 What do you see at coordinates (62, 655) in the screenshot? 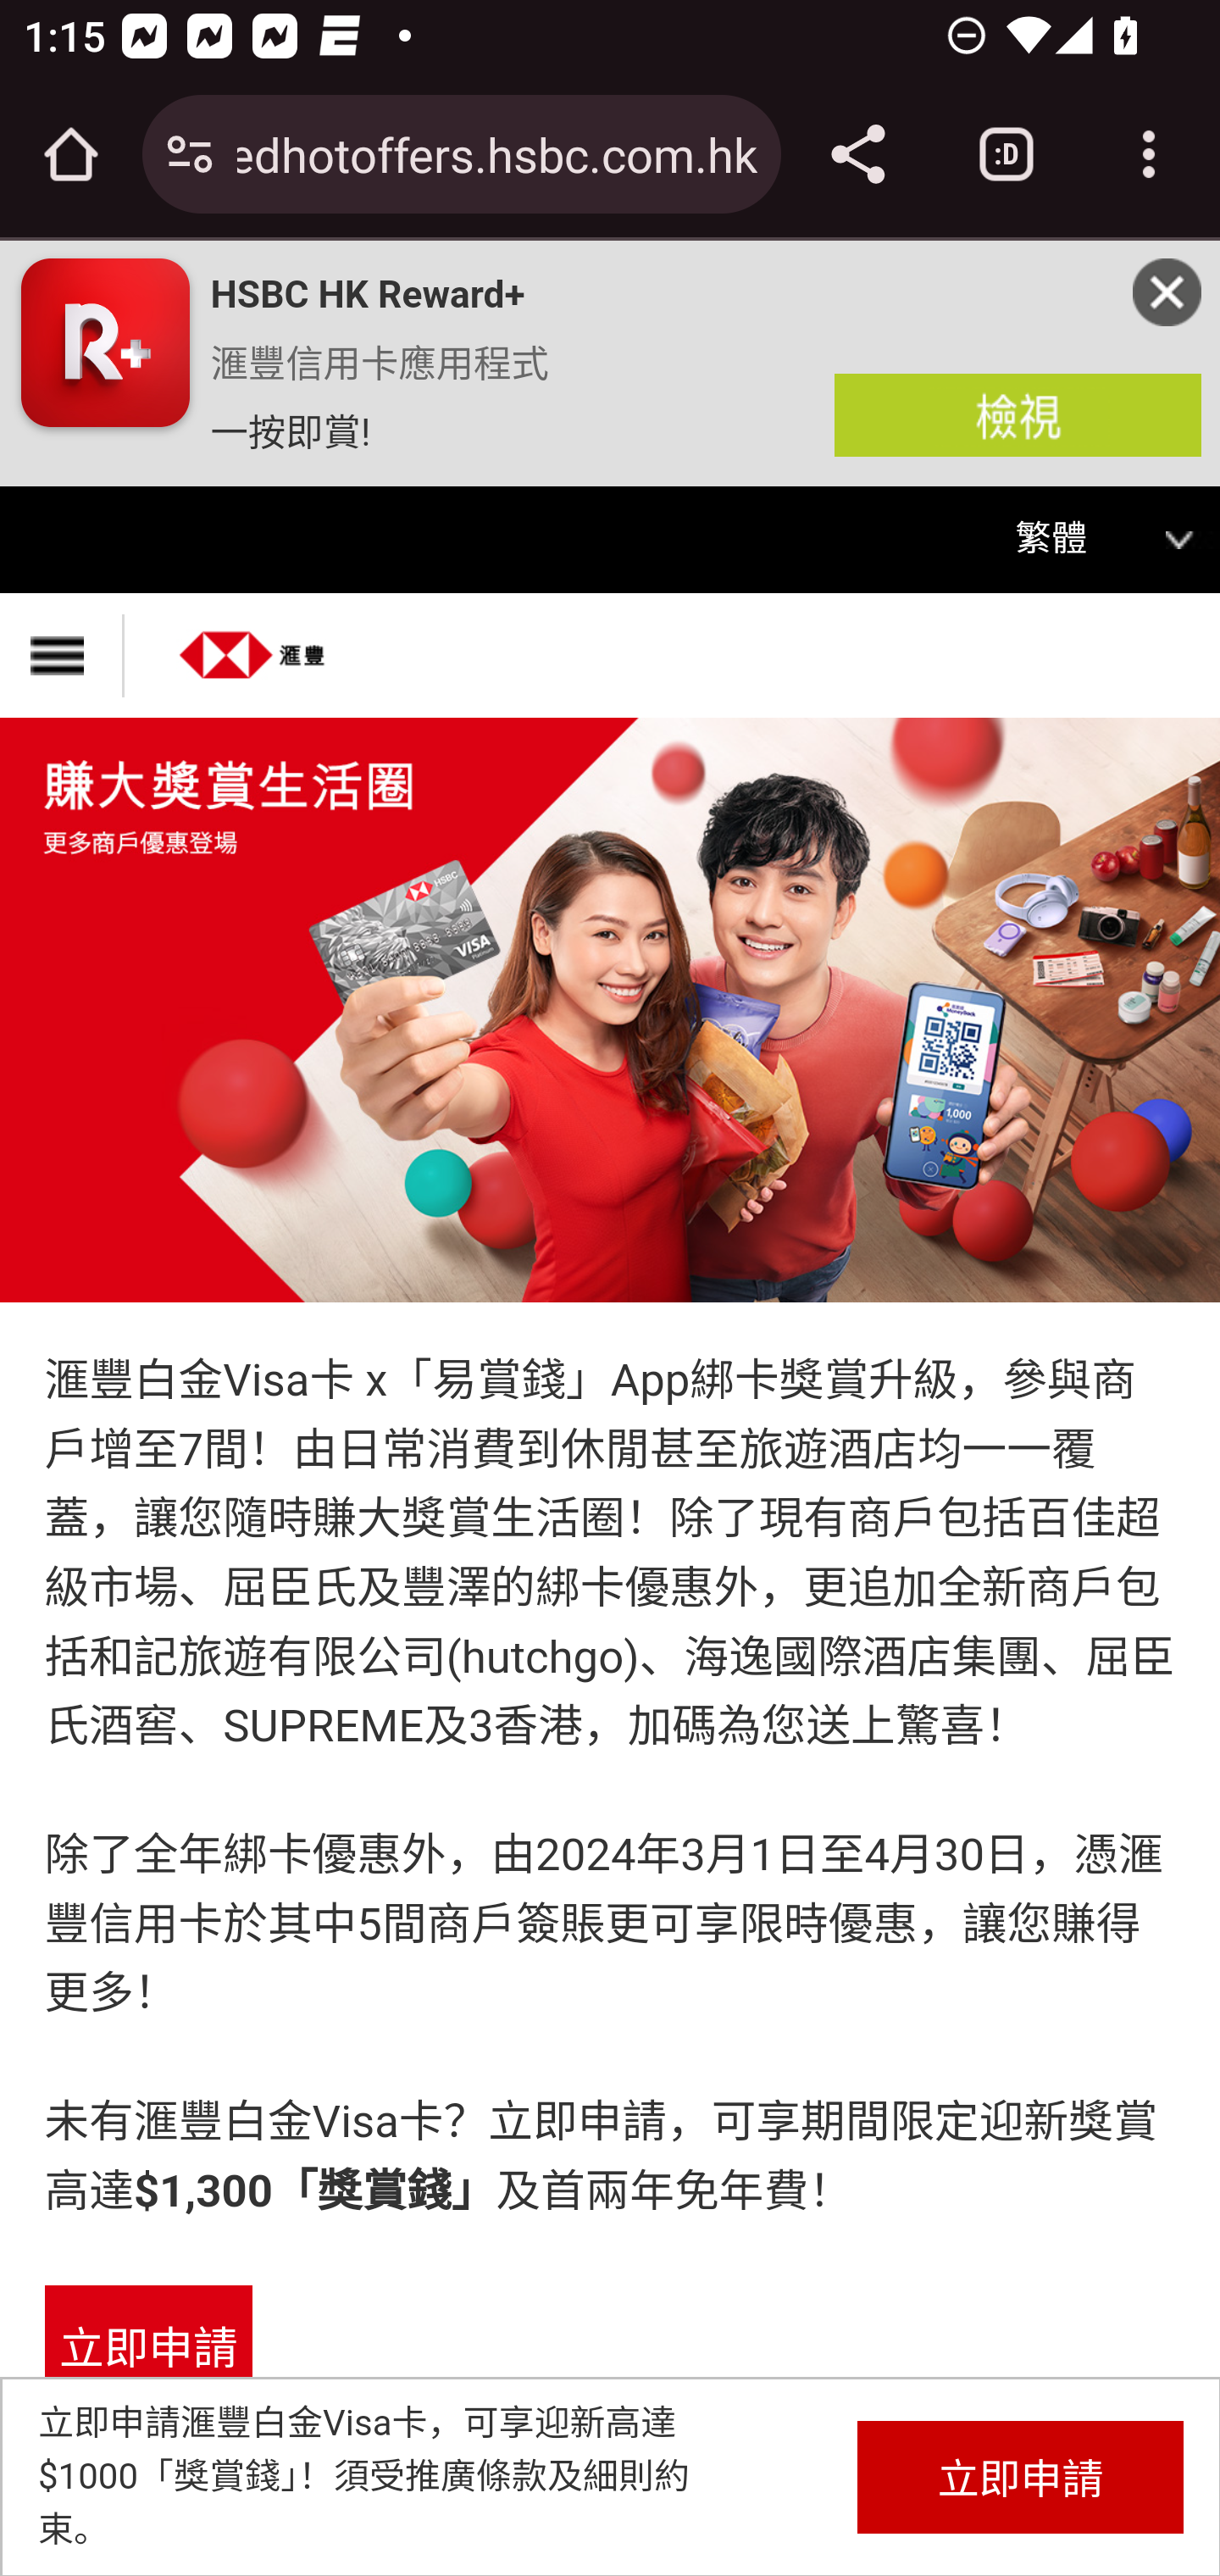
I see `目錄` at bounding box center [62, 655].